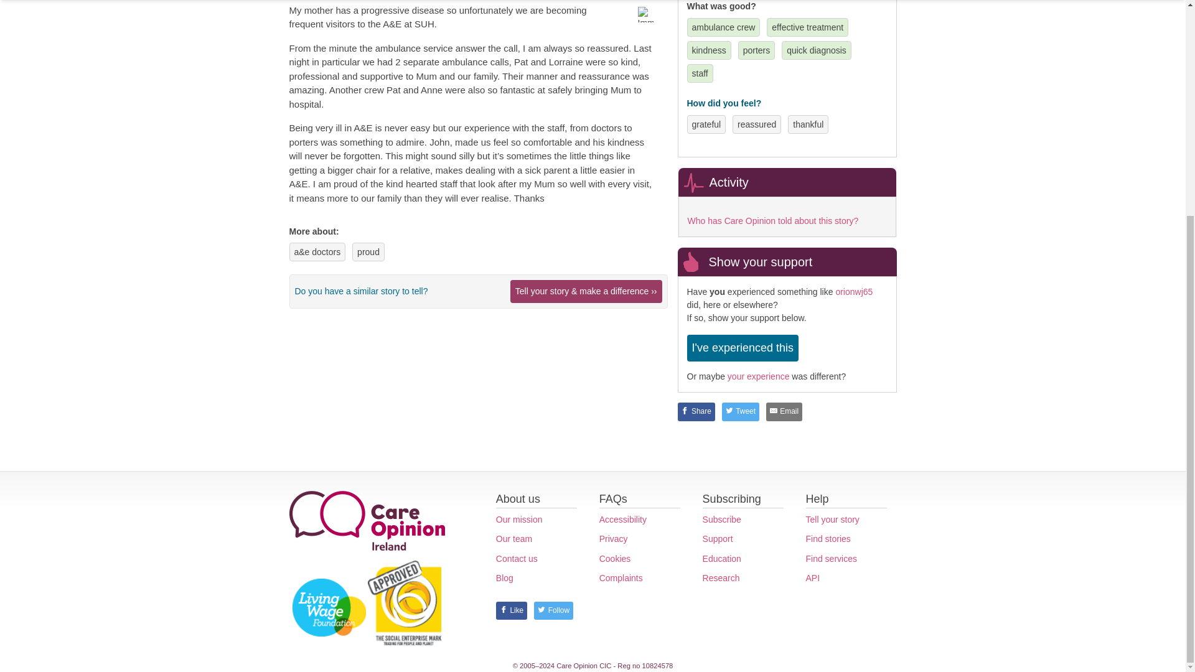 Image resolution: width=1195 pixels, height=672 pixels. Describe the element at coordinates (772, 220) in the screenshot. I see `Who has Care Opinion told about this story?` at that location.